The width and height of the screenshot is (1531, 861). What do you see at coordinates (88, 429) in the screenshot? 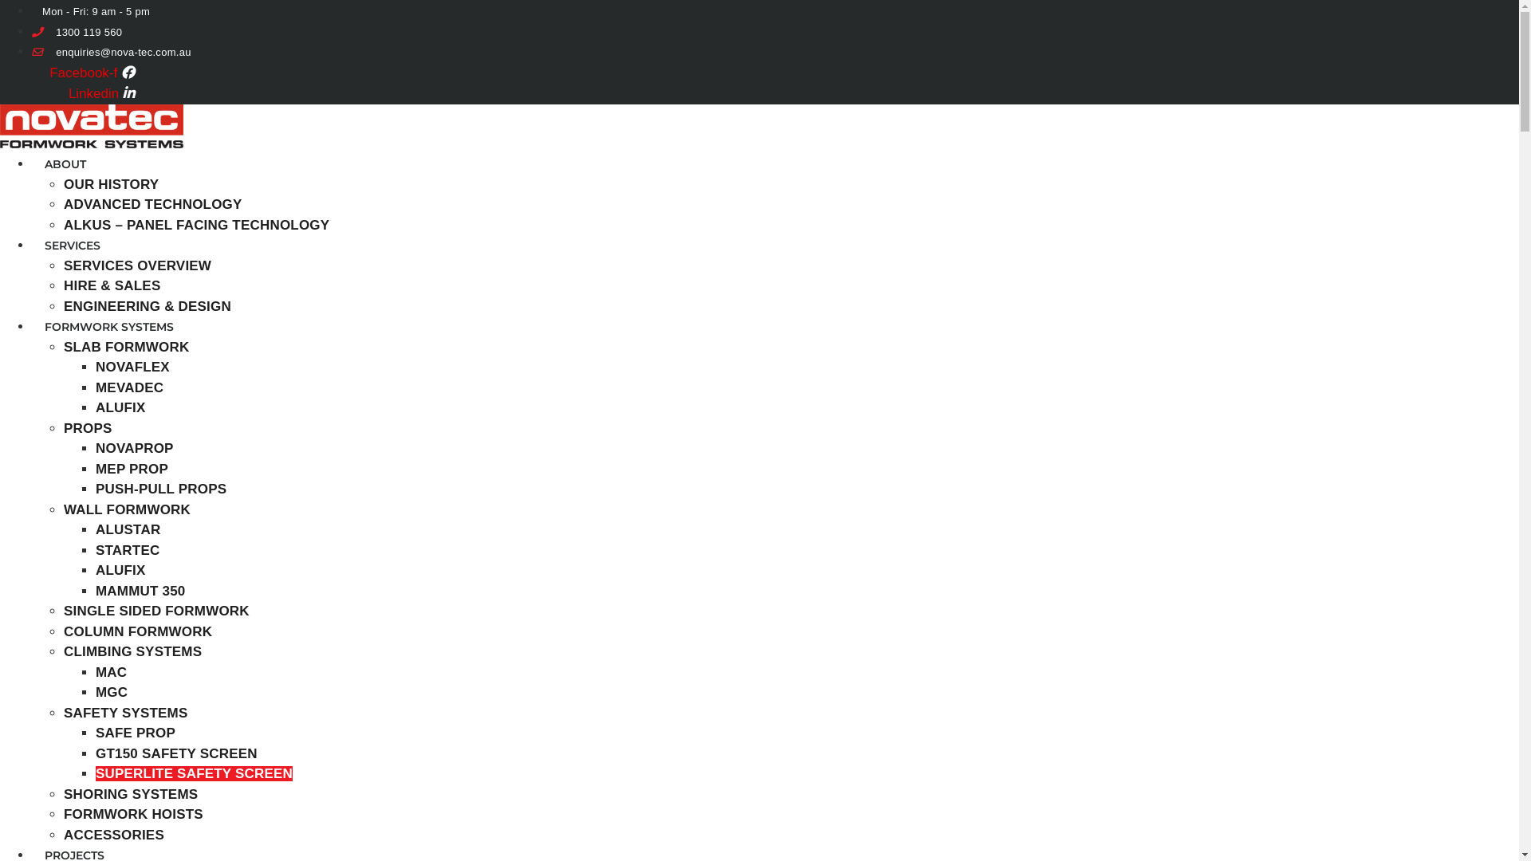
I see `PROPS` at bounding box center [88, 429].